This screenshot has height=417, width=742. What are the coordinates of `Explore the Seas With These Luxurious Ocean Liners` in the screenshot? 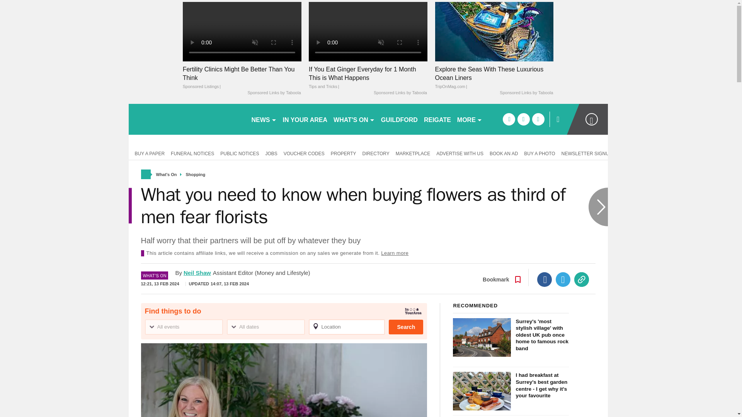 It's located at (494, 78).